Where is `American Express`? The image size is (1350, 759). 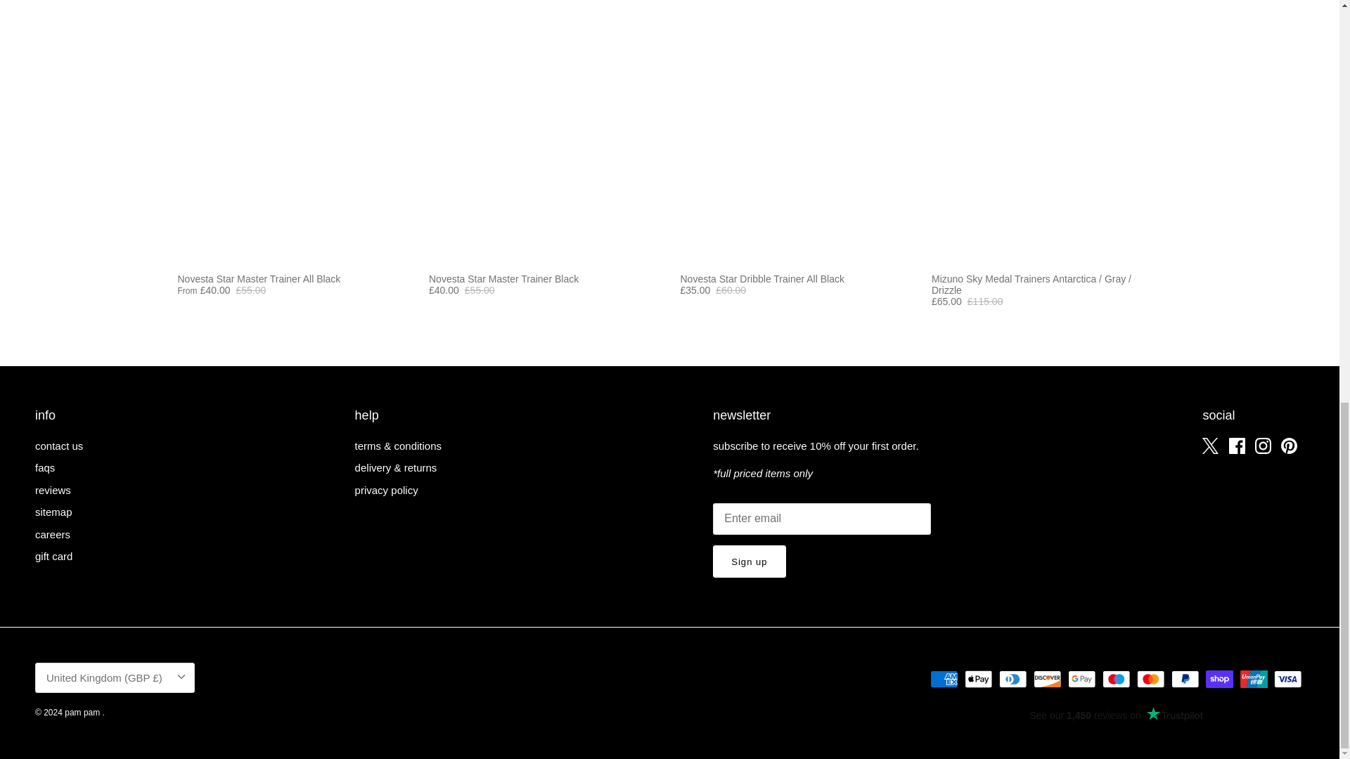 American Express is located at coordinates (944, 679).